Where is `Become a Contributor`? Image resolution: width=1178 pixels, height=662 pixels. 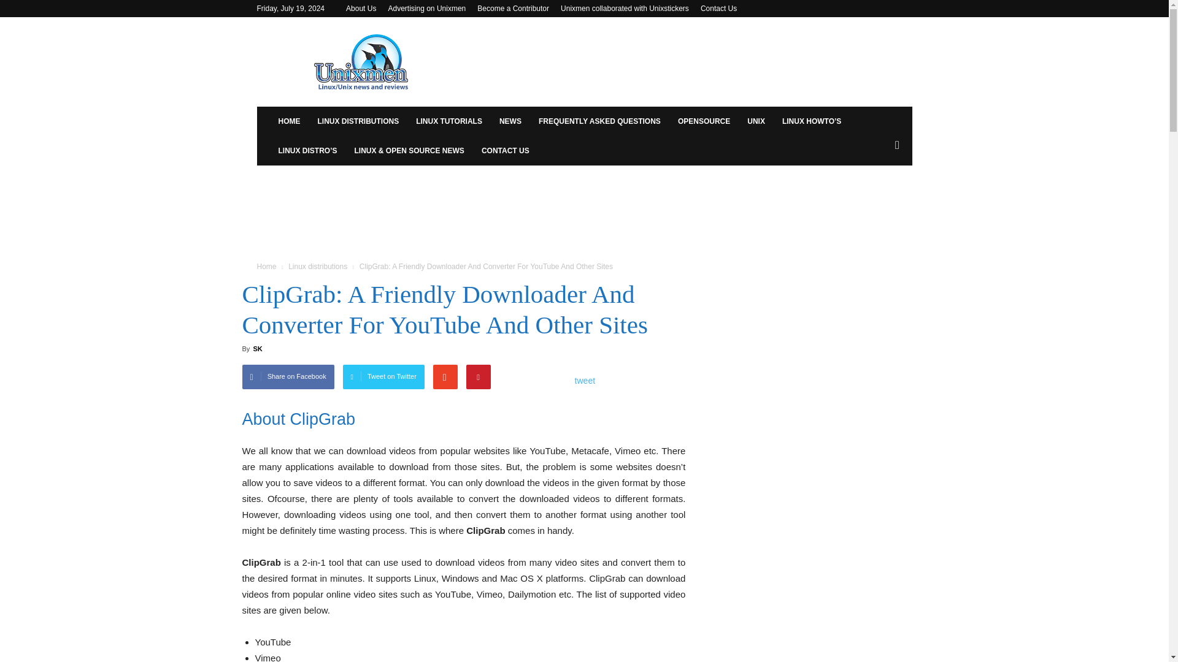 Become a Contributor is located at coordinates (513, 8).